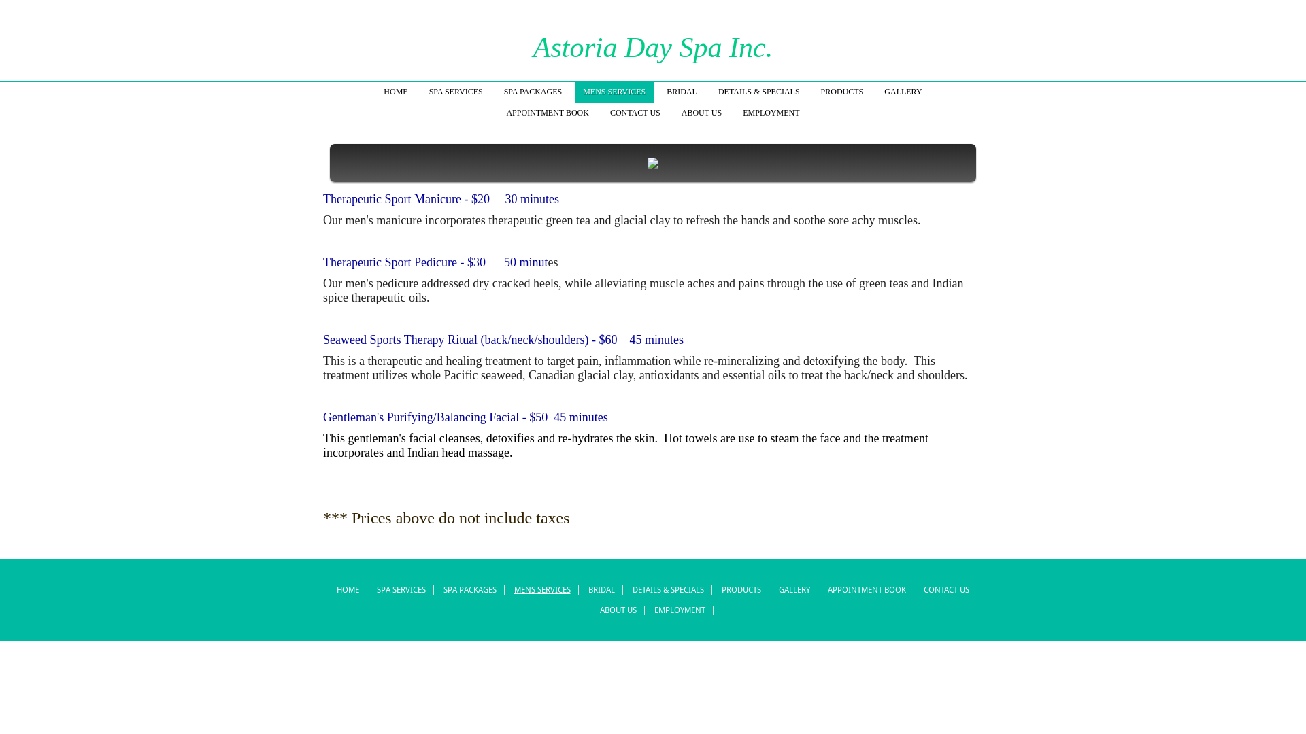 This screenshot has width=1306, height=734. Describe the element at coordinates (771, 113) in the screenshot. I see `EMPLOYMENT` at that location.